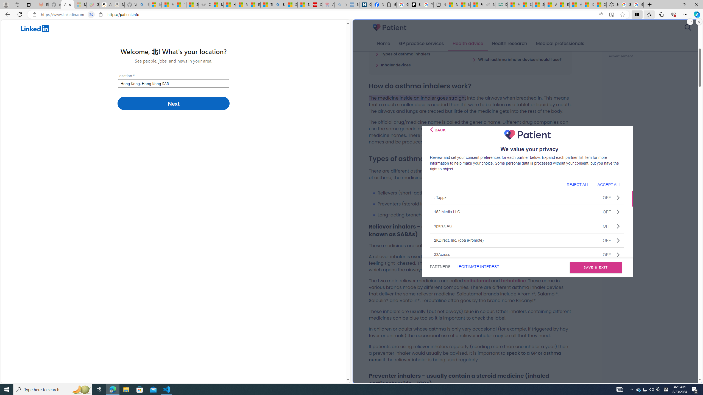 This screenshot has height=395, width=703. Describe the element at coordinates (229, 5) in the screenshot. I see `How I Got Rid of Microsoft Edge's Unnecessary Features` at that location.